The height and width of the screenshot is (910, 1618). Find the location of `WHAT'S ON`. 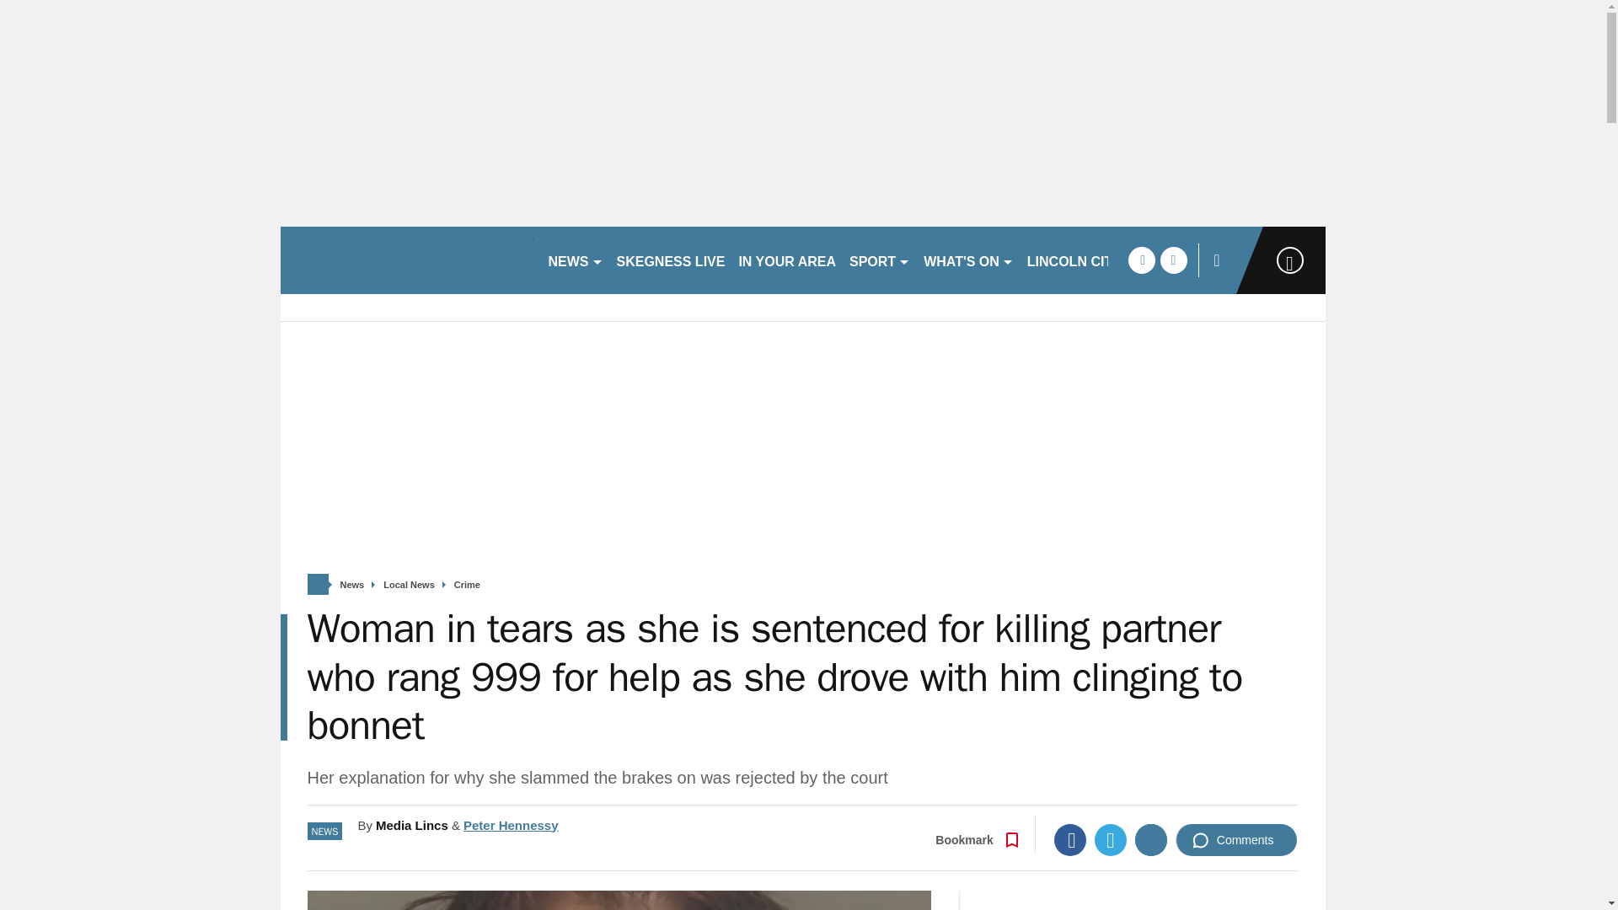

WHAT'S ON is located at coordinates (969, 260).